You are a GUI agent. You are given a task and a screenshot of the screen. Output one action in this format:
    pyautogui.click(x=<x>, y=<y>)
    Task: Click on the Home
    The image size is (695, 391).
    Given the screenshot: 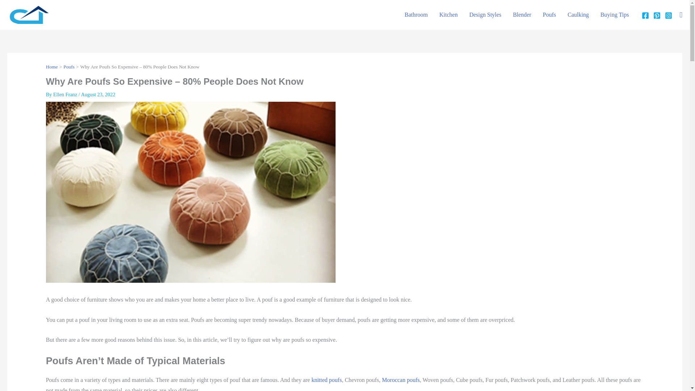 What is the action you would take?
    pyautogui.click(x=51, y=67)
    